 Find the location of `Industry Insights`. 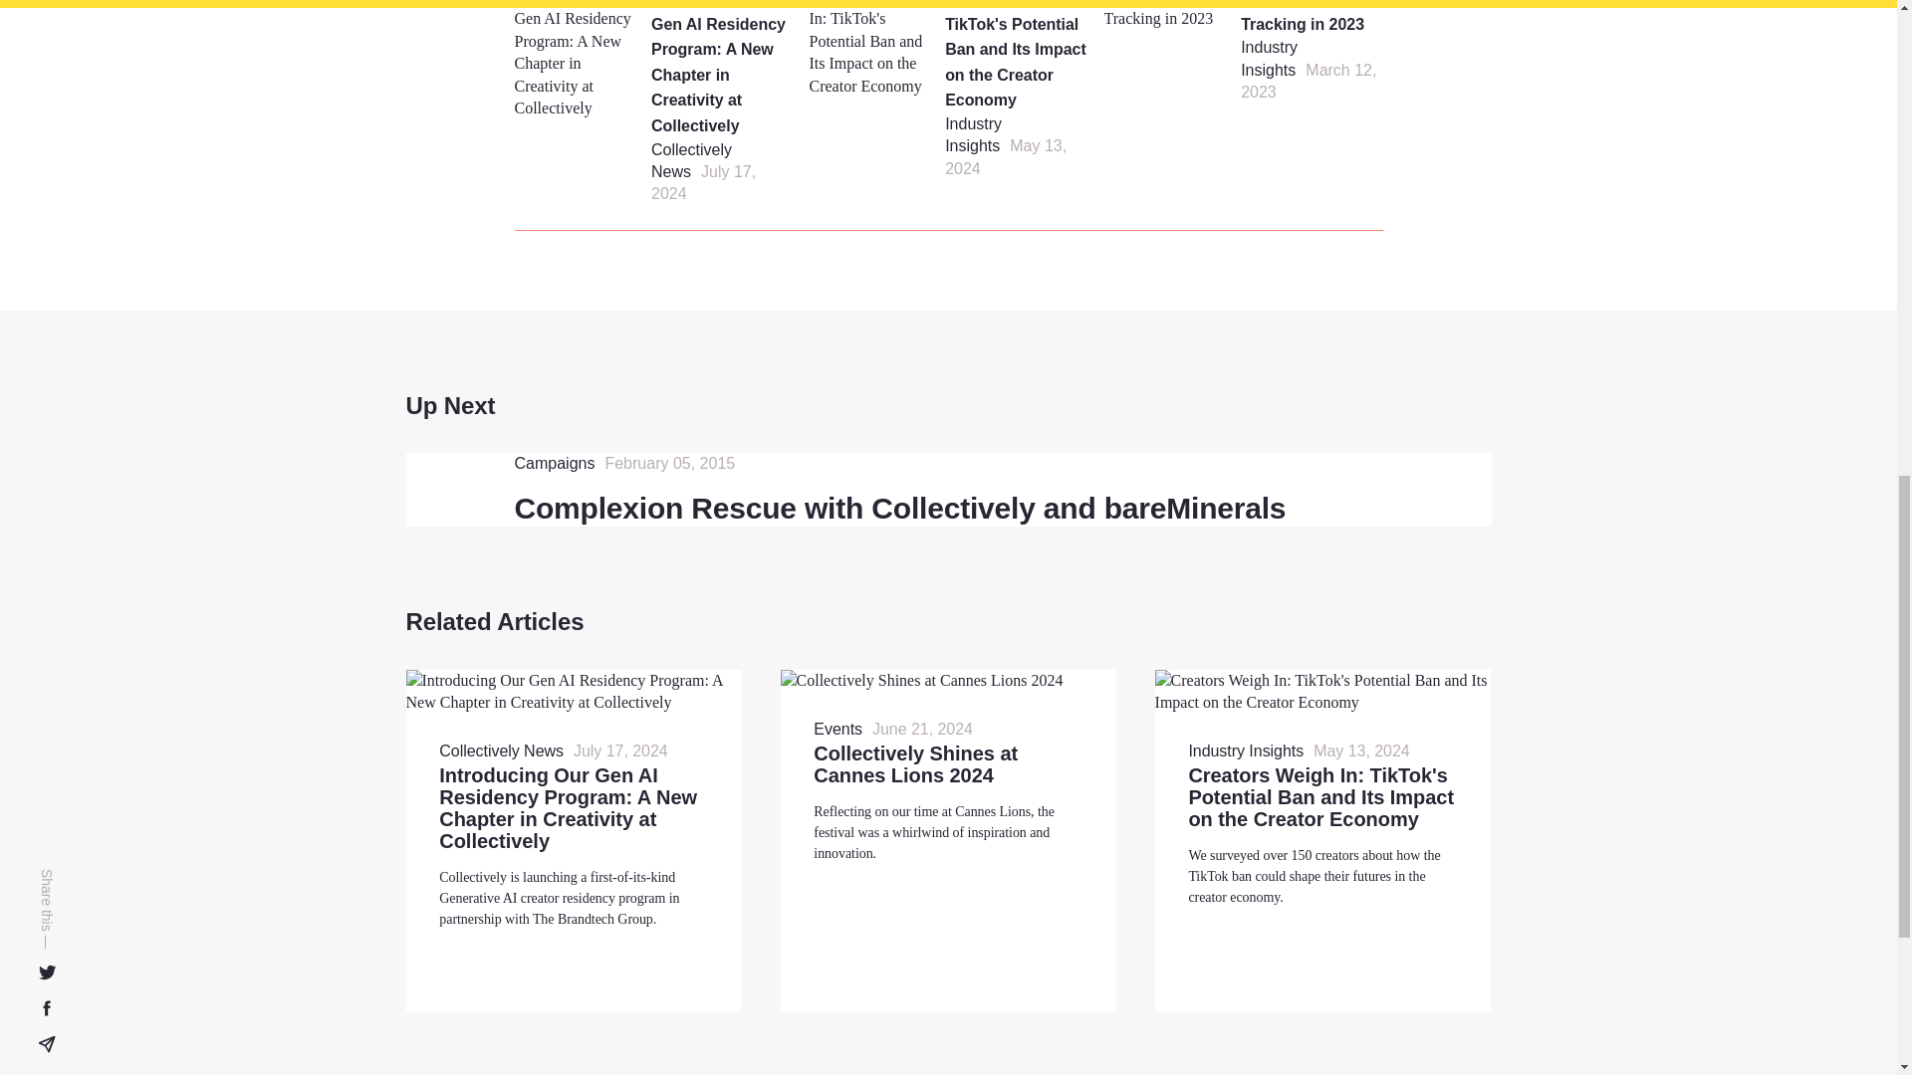

Industry Insights is located at coordinates (973, 134).